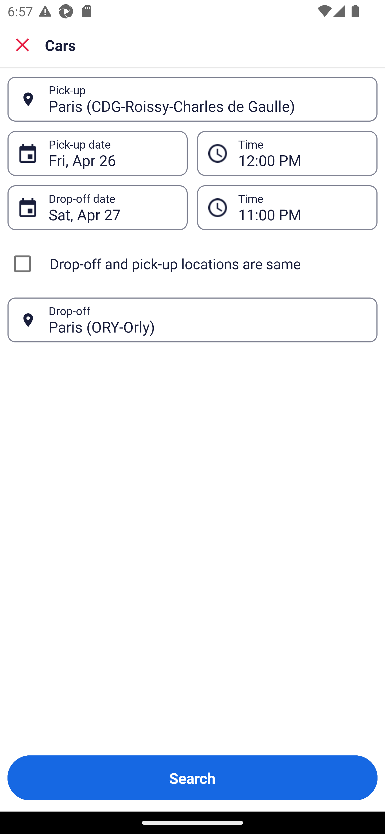 Image resolution: width=385 pixels, height=834 pixels. What do you see at coordinates (112, 153) in the screenshot?
I see `Fri, Apr 26` at bounding box center [112, 153].